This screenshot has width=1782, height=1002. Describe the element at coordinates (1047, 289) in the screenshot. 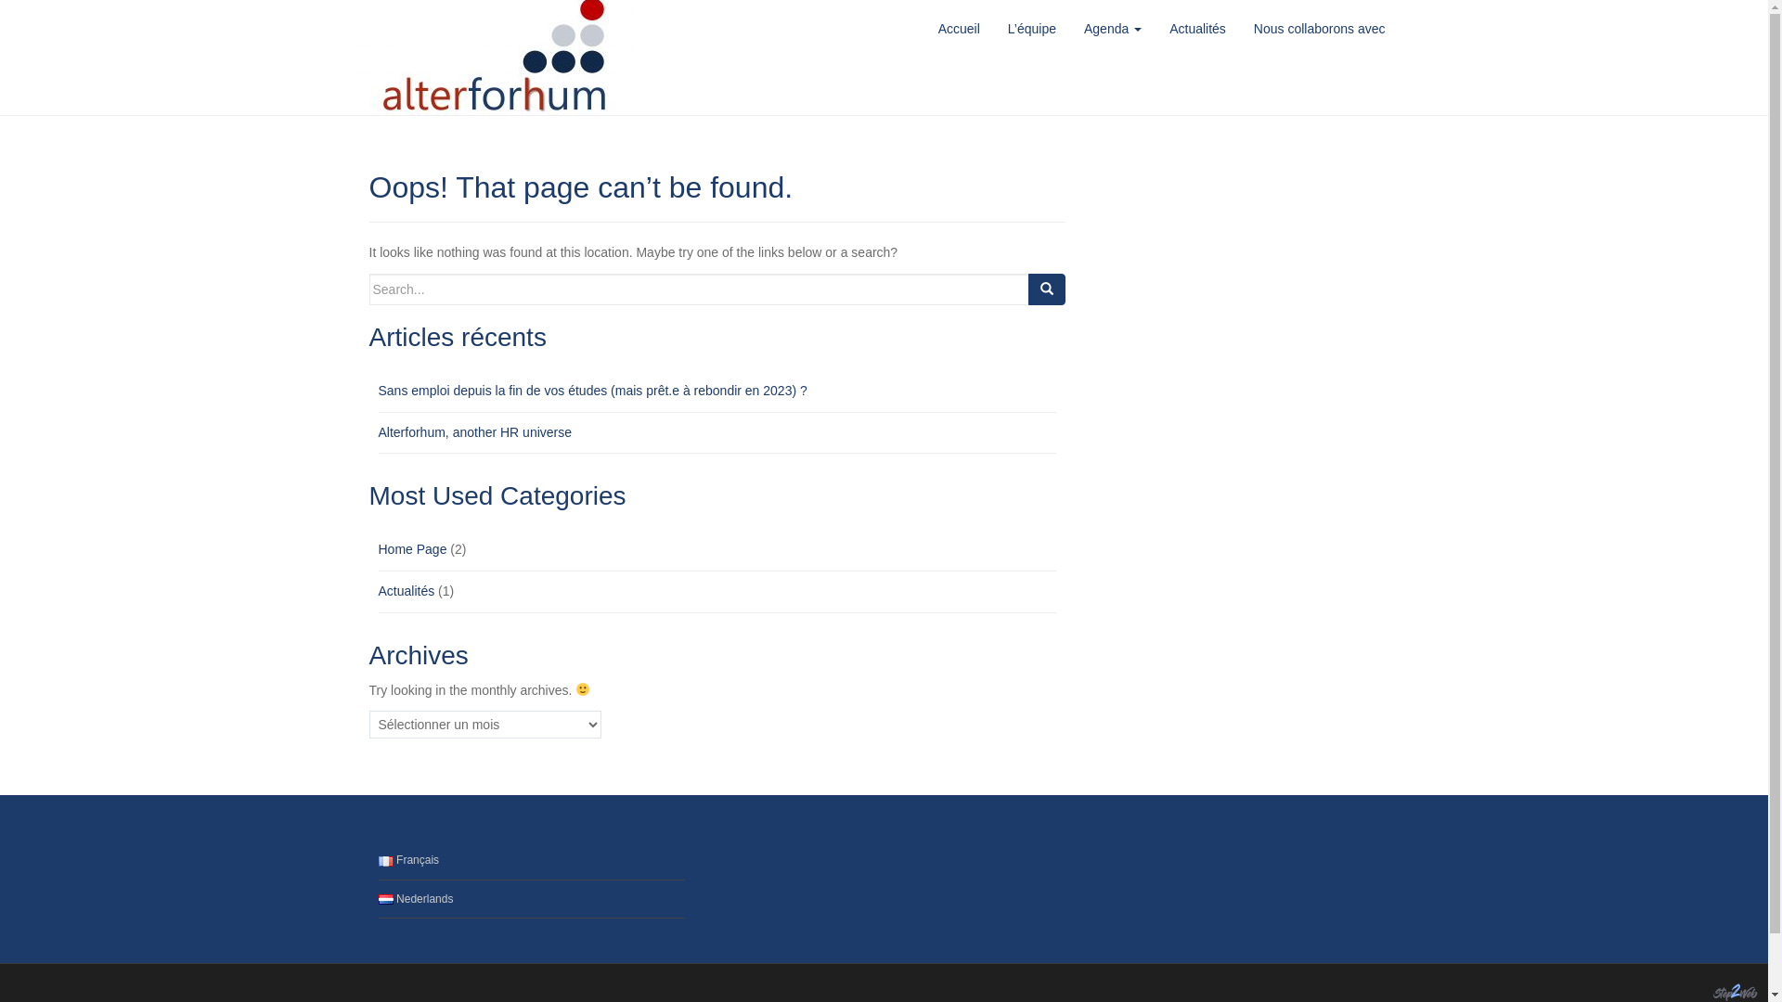

I see `Search` at that location.